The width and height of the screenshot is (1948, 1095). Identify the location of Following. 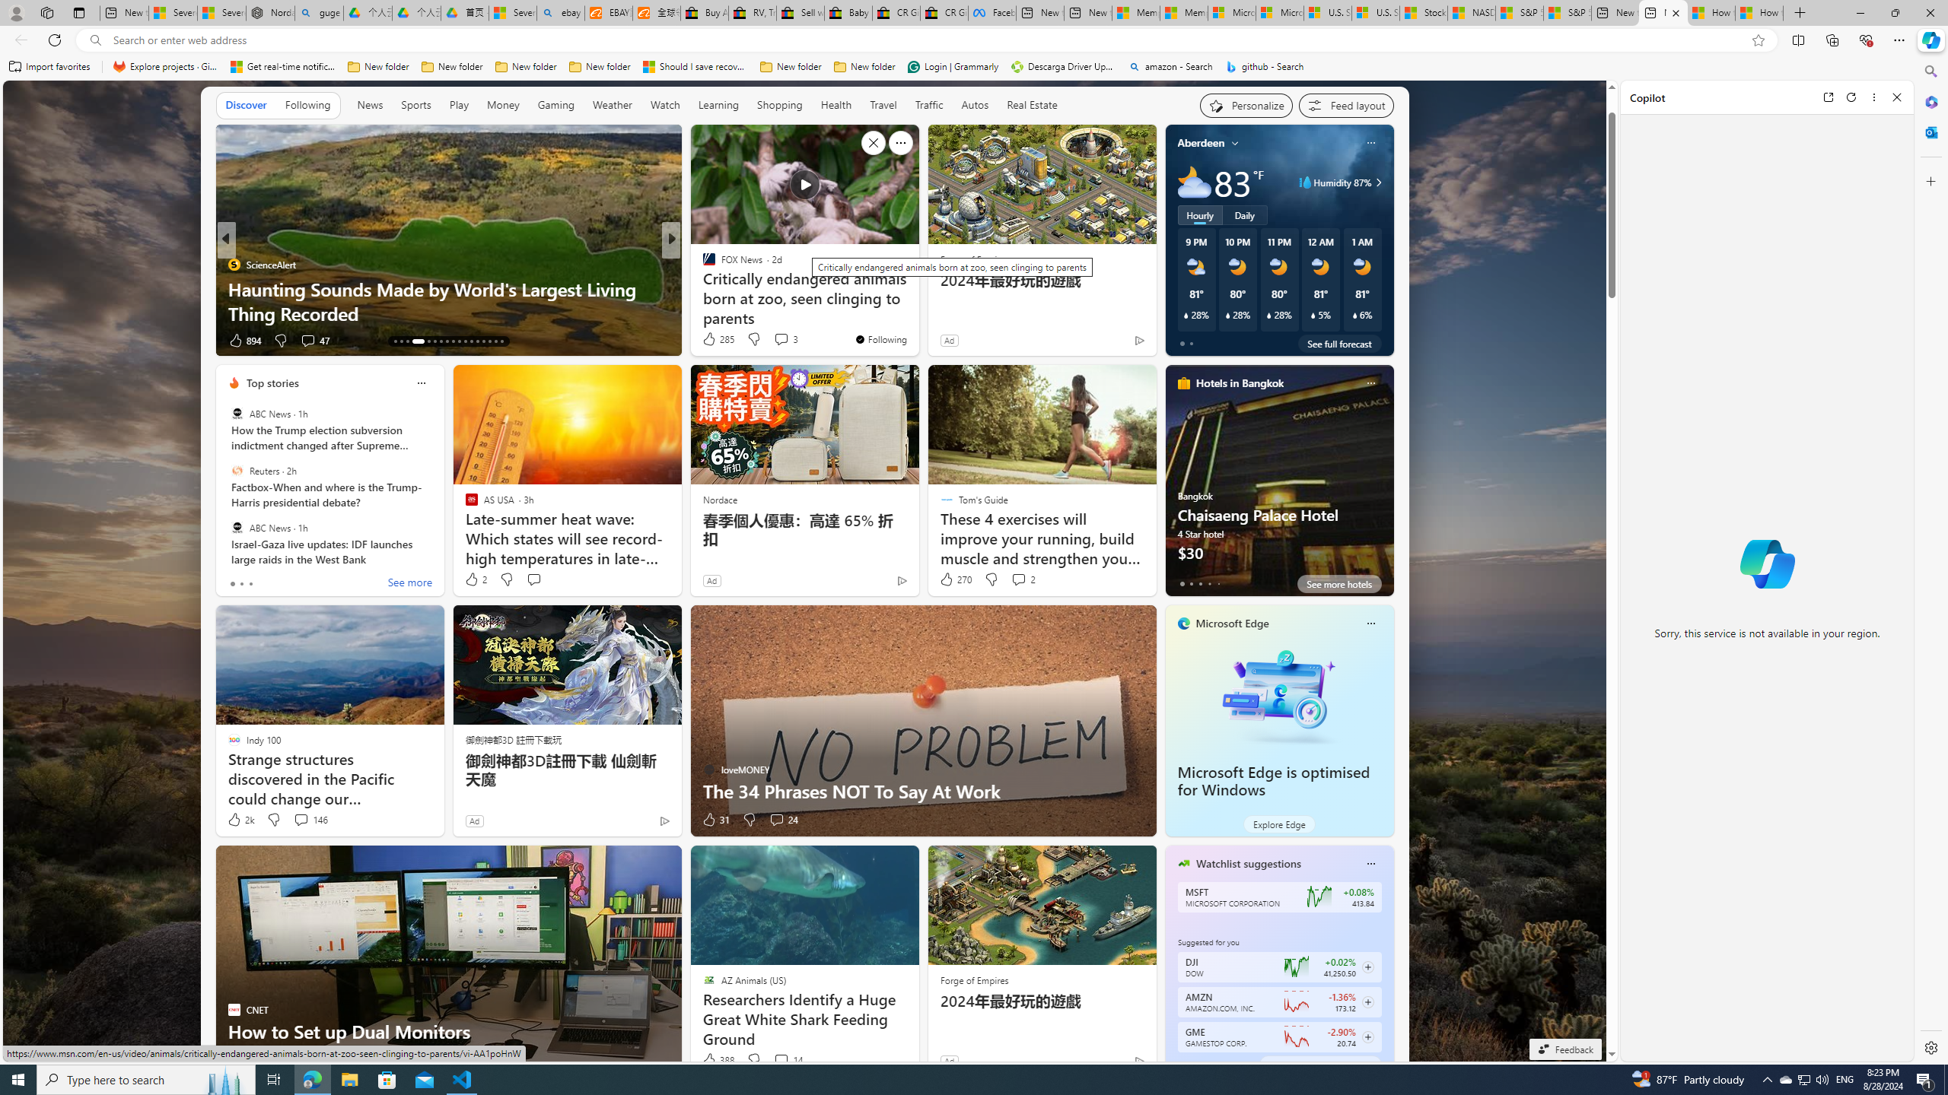
(307, 105).